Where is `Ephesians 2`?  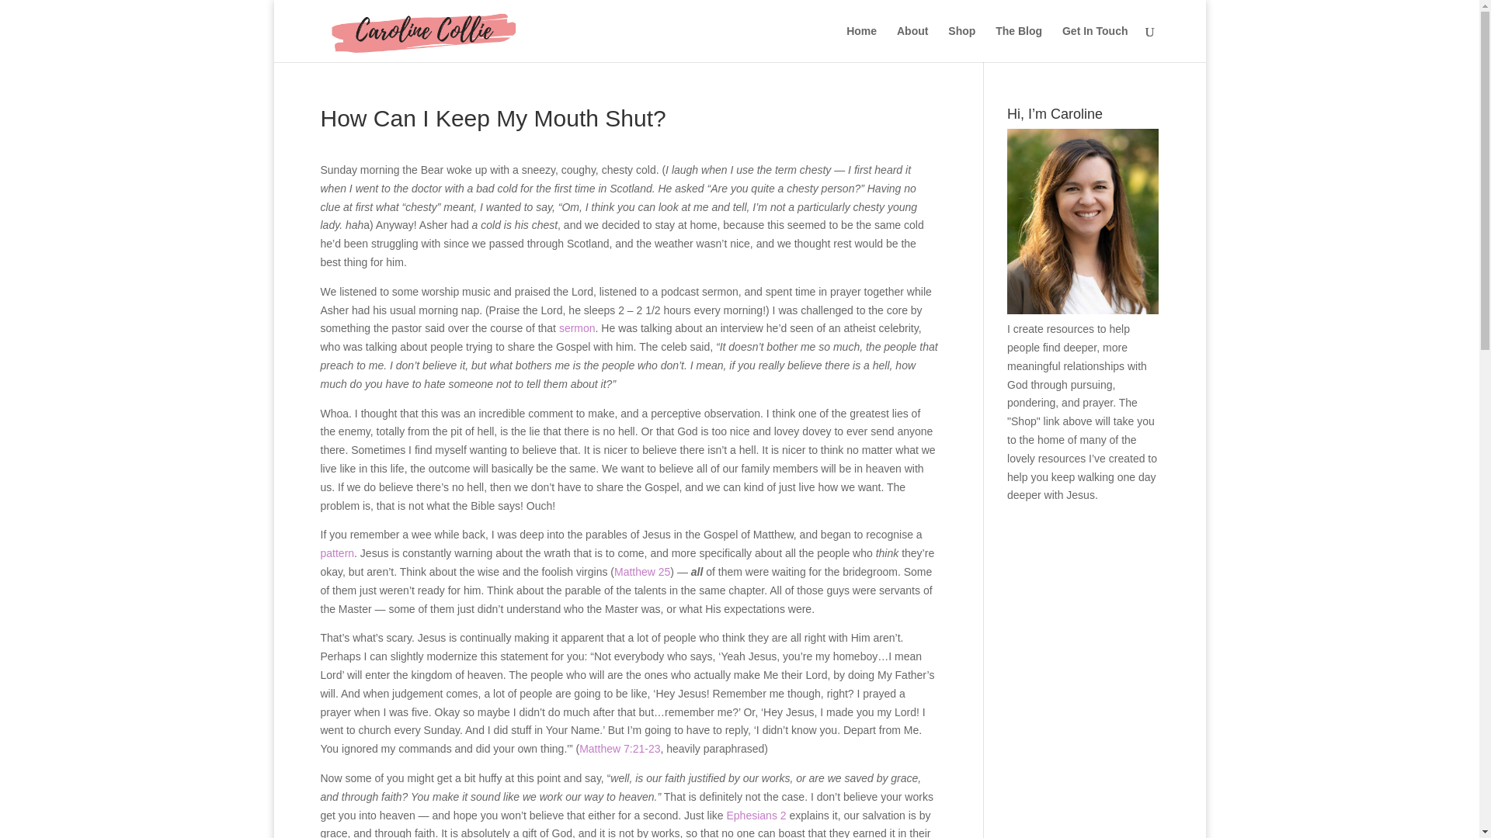 Ephesians 2 is located at coordinates (756, 815).